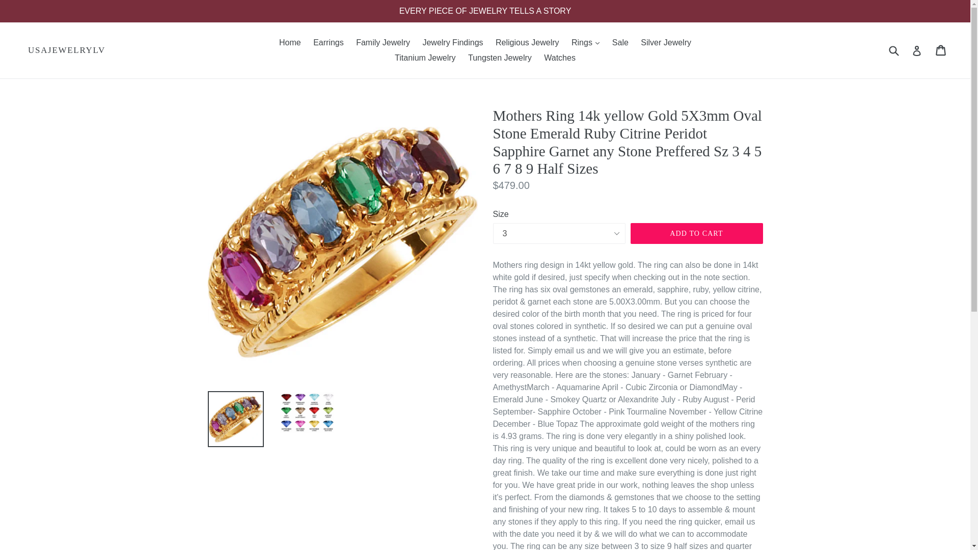  What do you see at coordinates (500, 58) in the screenshot?
I see `Tungsten Jewelry` at bounding box center [500, 58].